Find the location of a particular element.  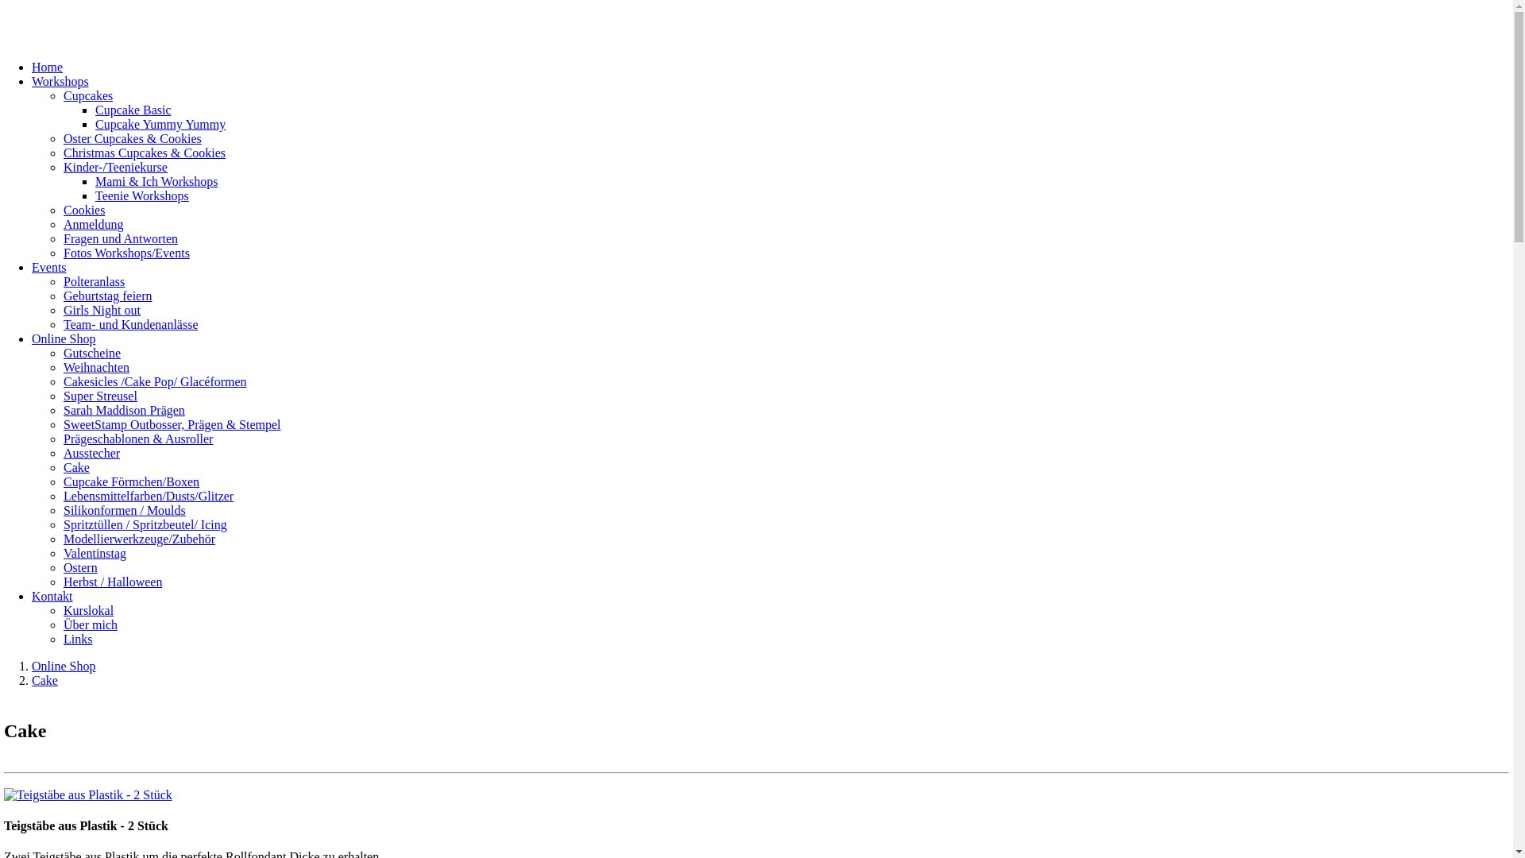

Ostern is located at coordinates (80, 567).